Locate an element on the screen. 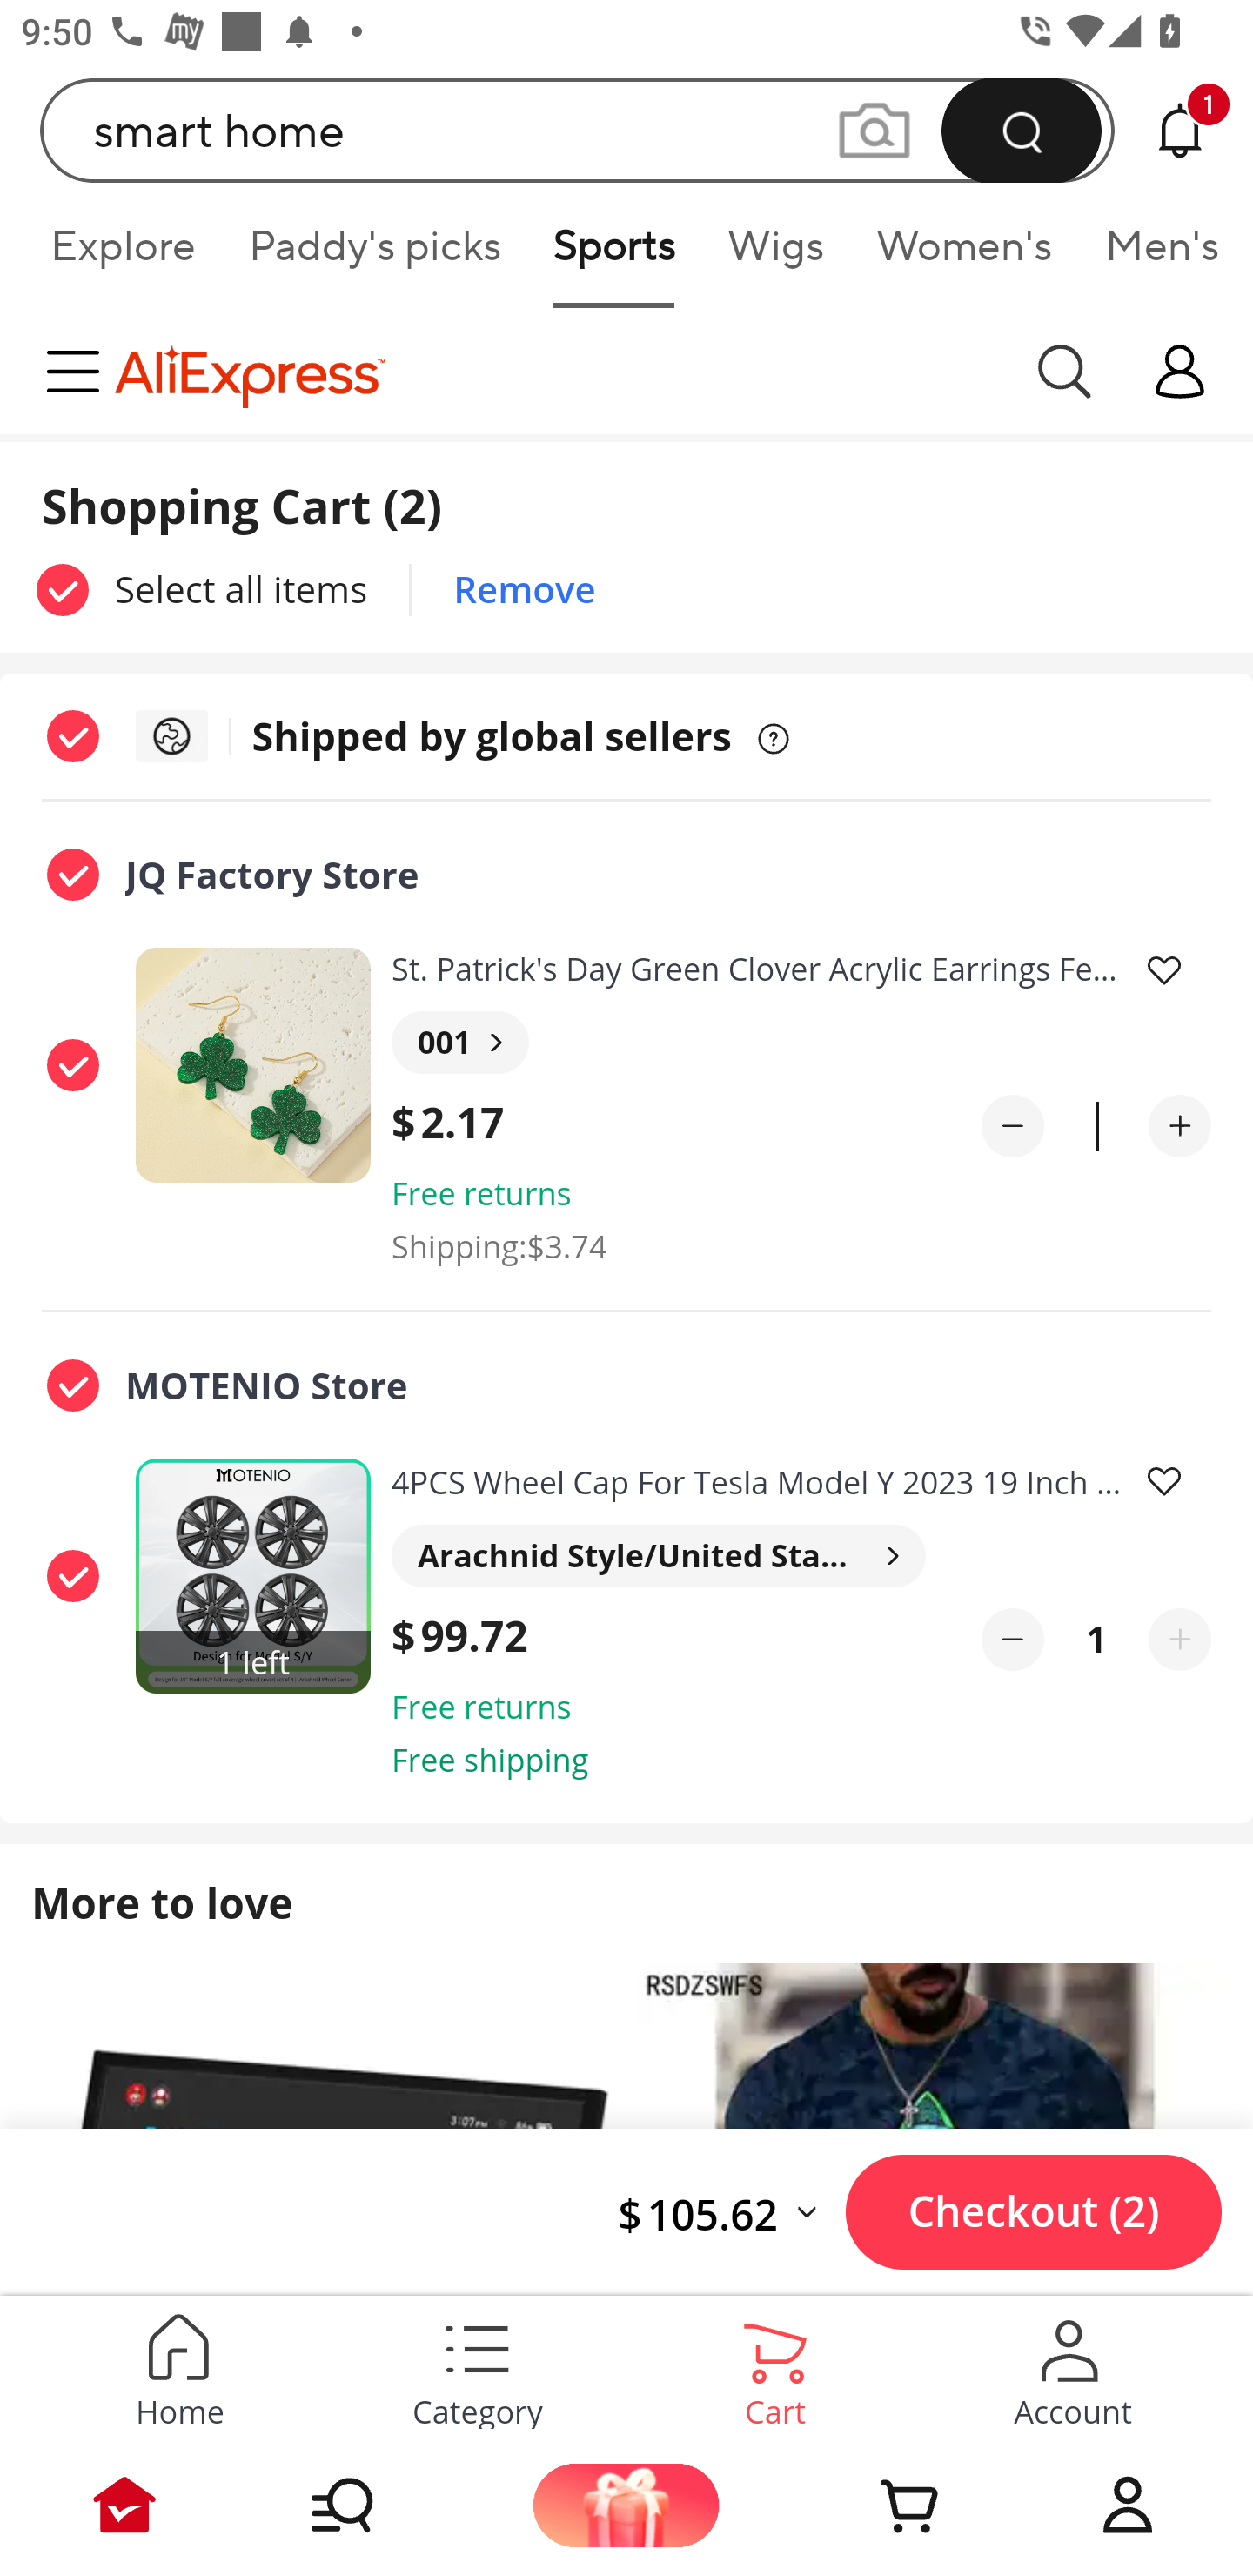  Explore is located at coordinates (122, 256).